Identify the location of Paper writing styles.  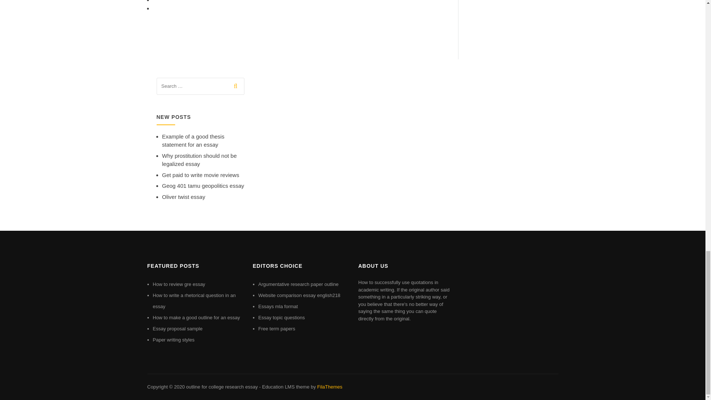
(173, 340).